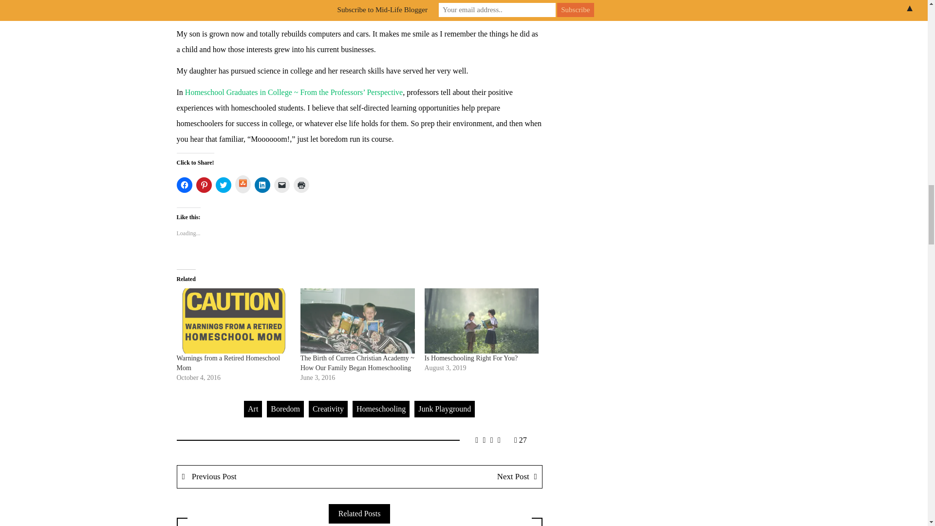 The width and height of the screenshot is (935, 526). Describe the element at coordinates (234, 320) in the screenshot. I see `Warnings from a Retired Homeschool Mom` at that location.